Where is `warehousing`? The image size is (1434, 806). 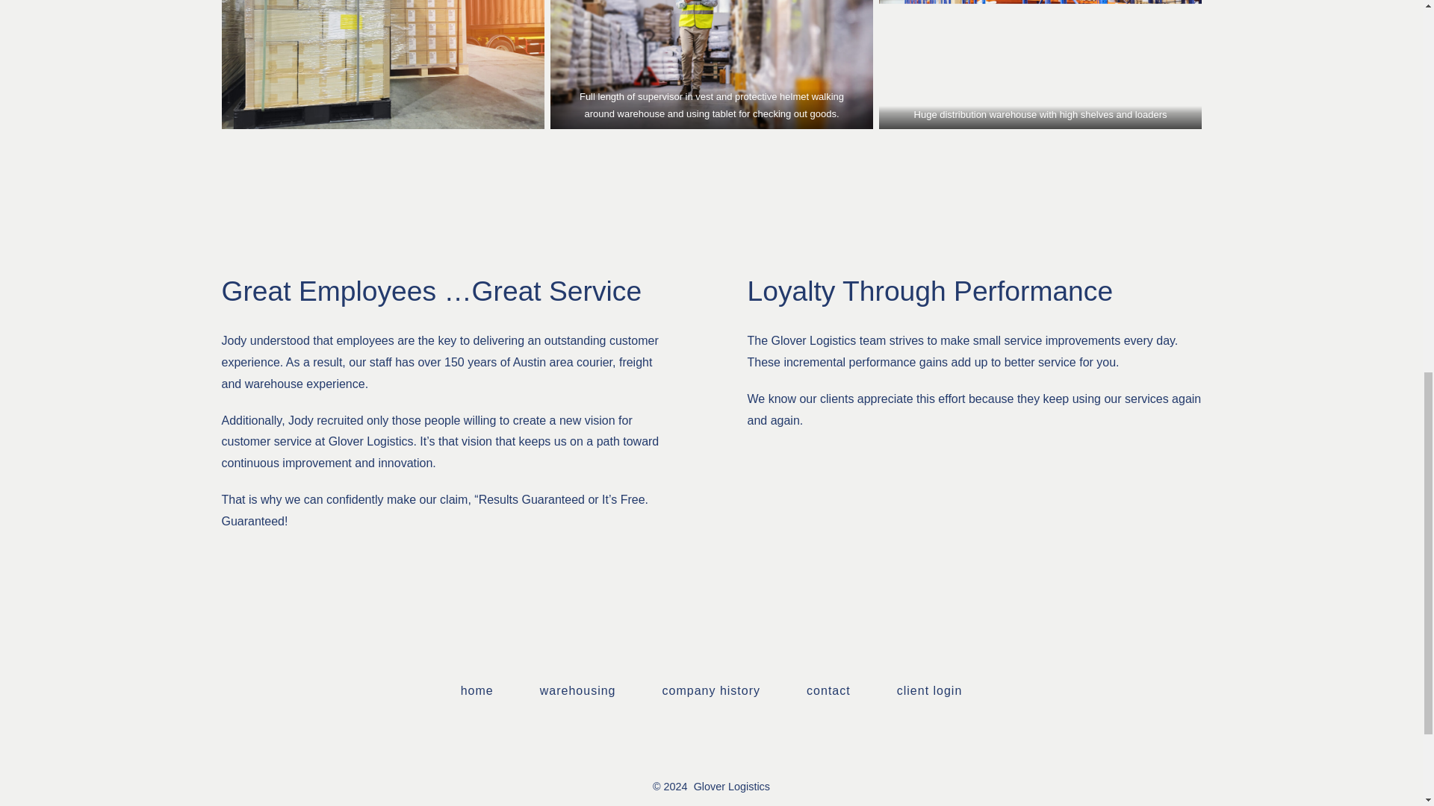
warehousing is located at coordinates (577, 691).